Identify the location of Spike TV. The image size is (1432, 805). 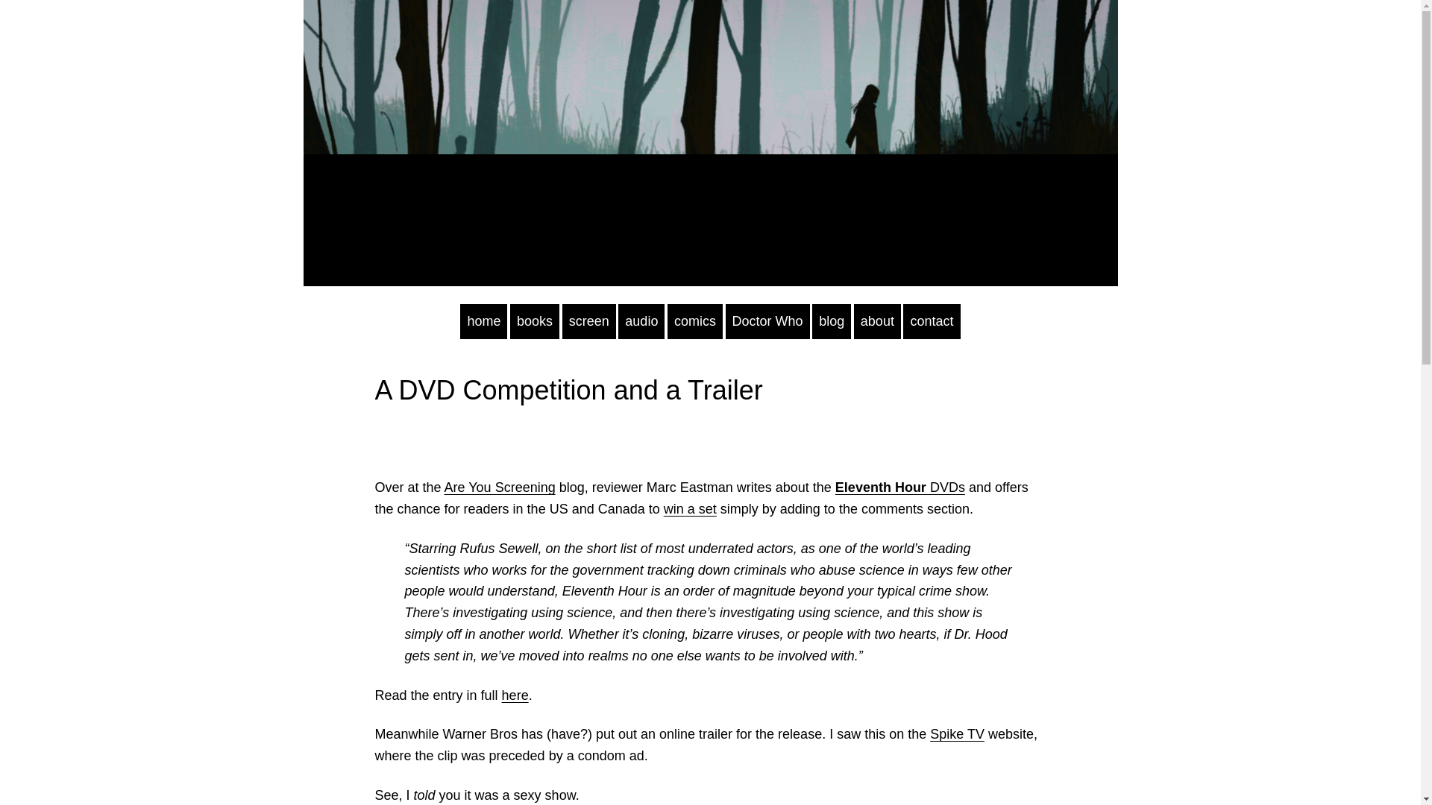
(957, 733).